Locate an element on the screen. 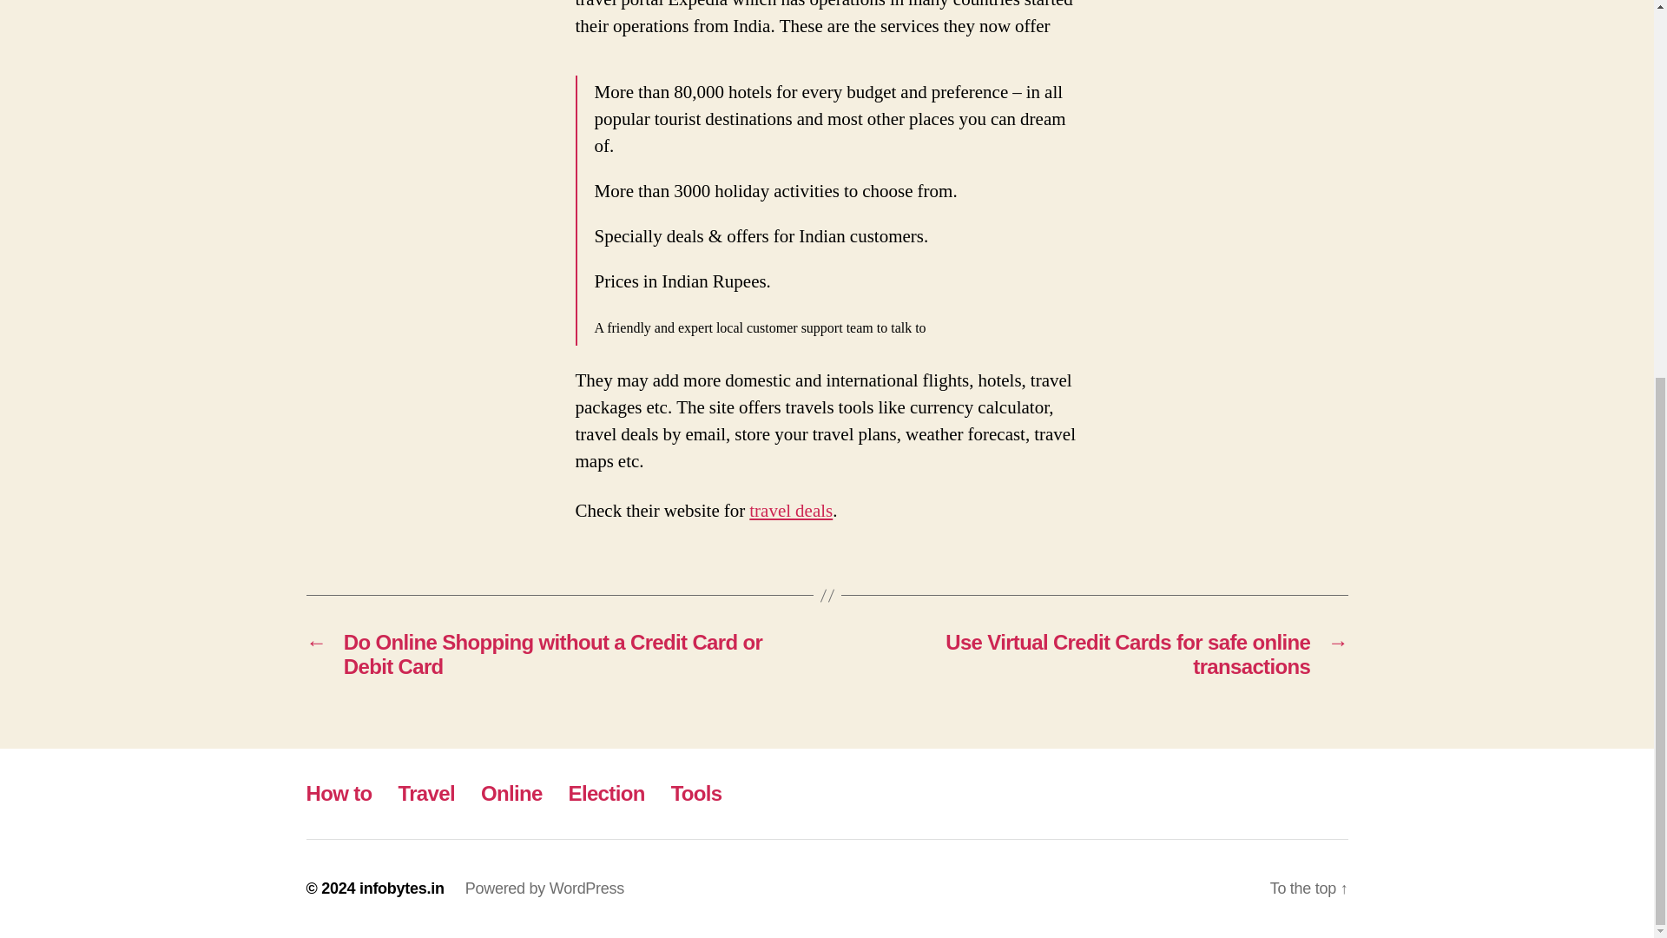 The height and width of the screenshot is (938, 1667). Tools is located at coordinates (696, 792).